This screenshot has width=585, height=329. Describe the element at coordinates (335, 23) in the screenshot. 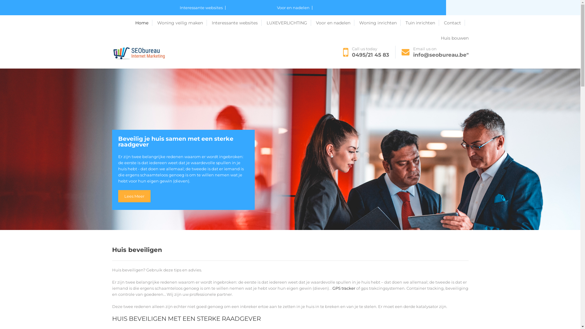

I see `Woning inrichten` at that location.